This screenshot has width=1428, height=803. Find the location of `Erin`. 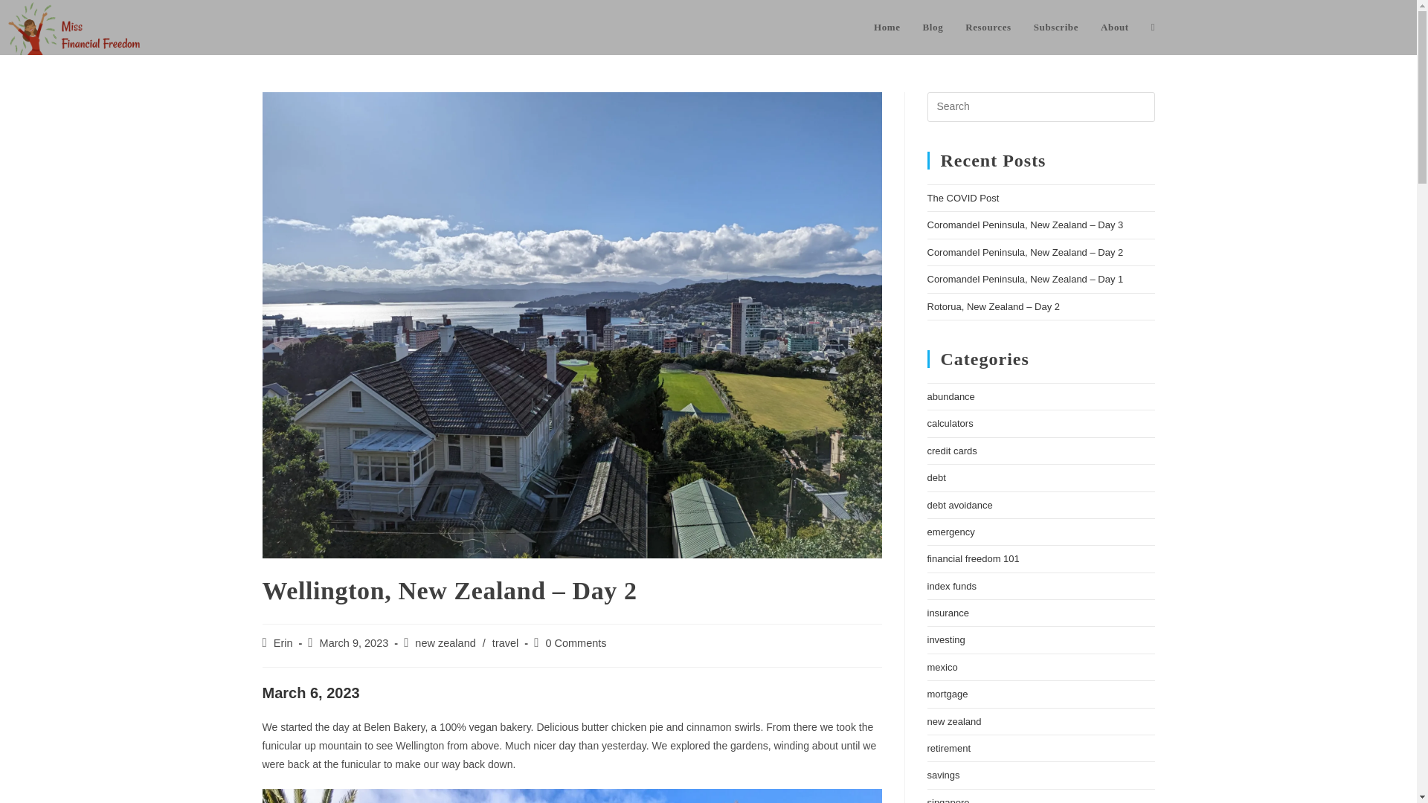

Erin is located at coordinates (283, 642).